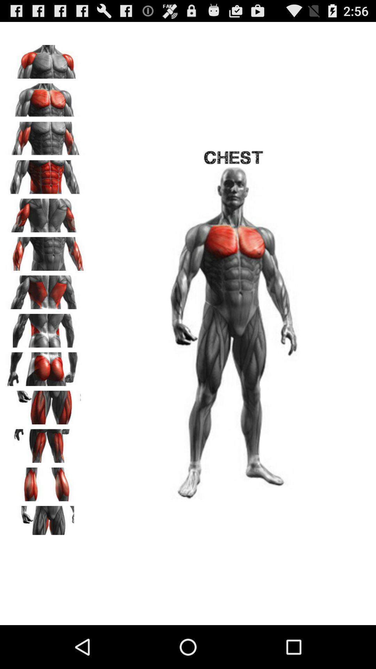  What do you see at coordinates (46, 175) in the screenshot?
I see `switch view area` at bounding box center [46, 175].